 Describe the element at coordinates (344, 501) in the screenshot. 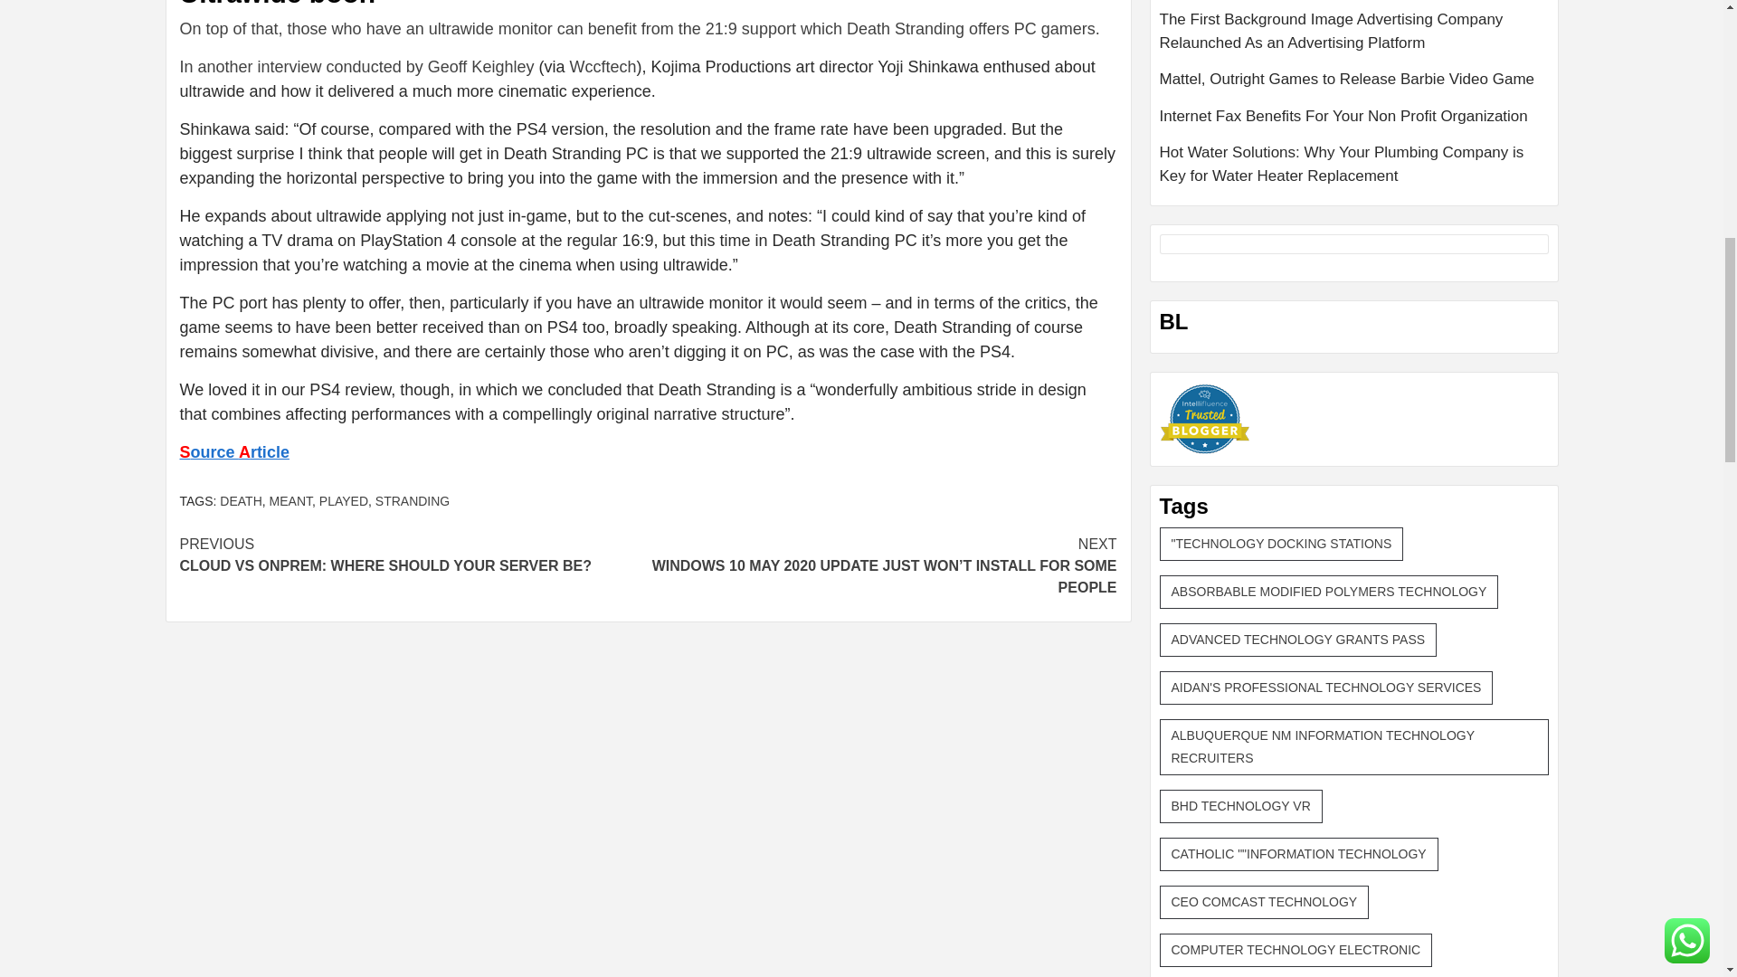

I see `MEANT` at that location.